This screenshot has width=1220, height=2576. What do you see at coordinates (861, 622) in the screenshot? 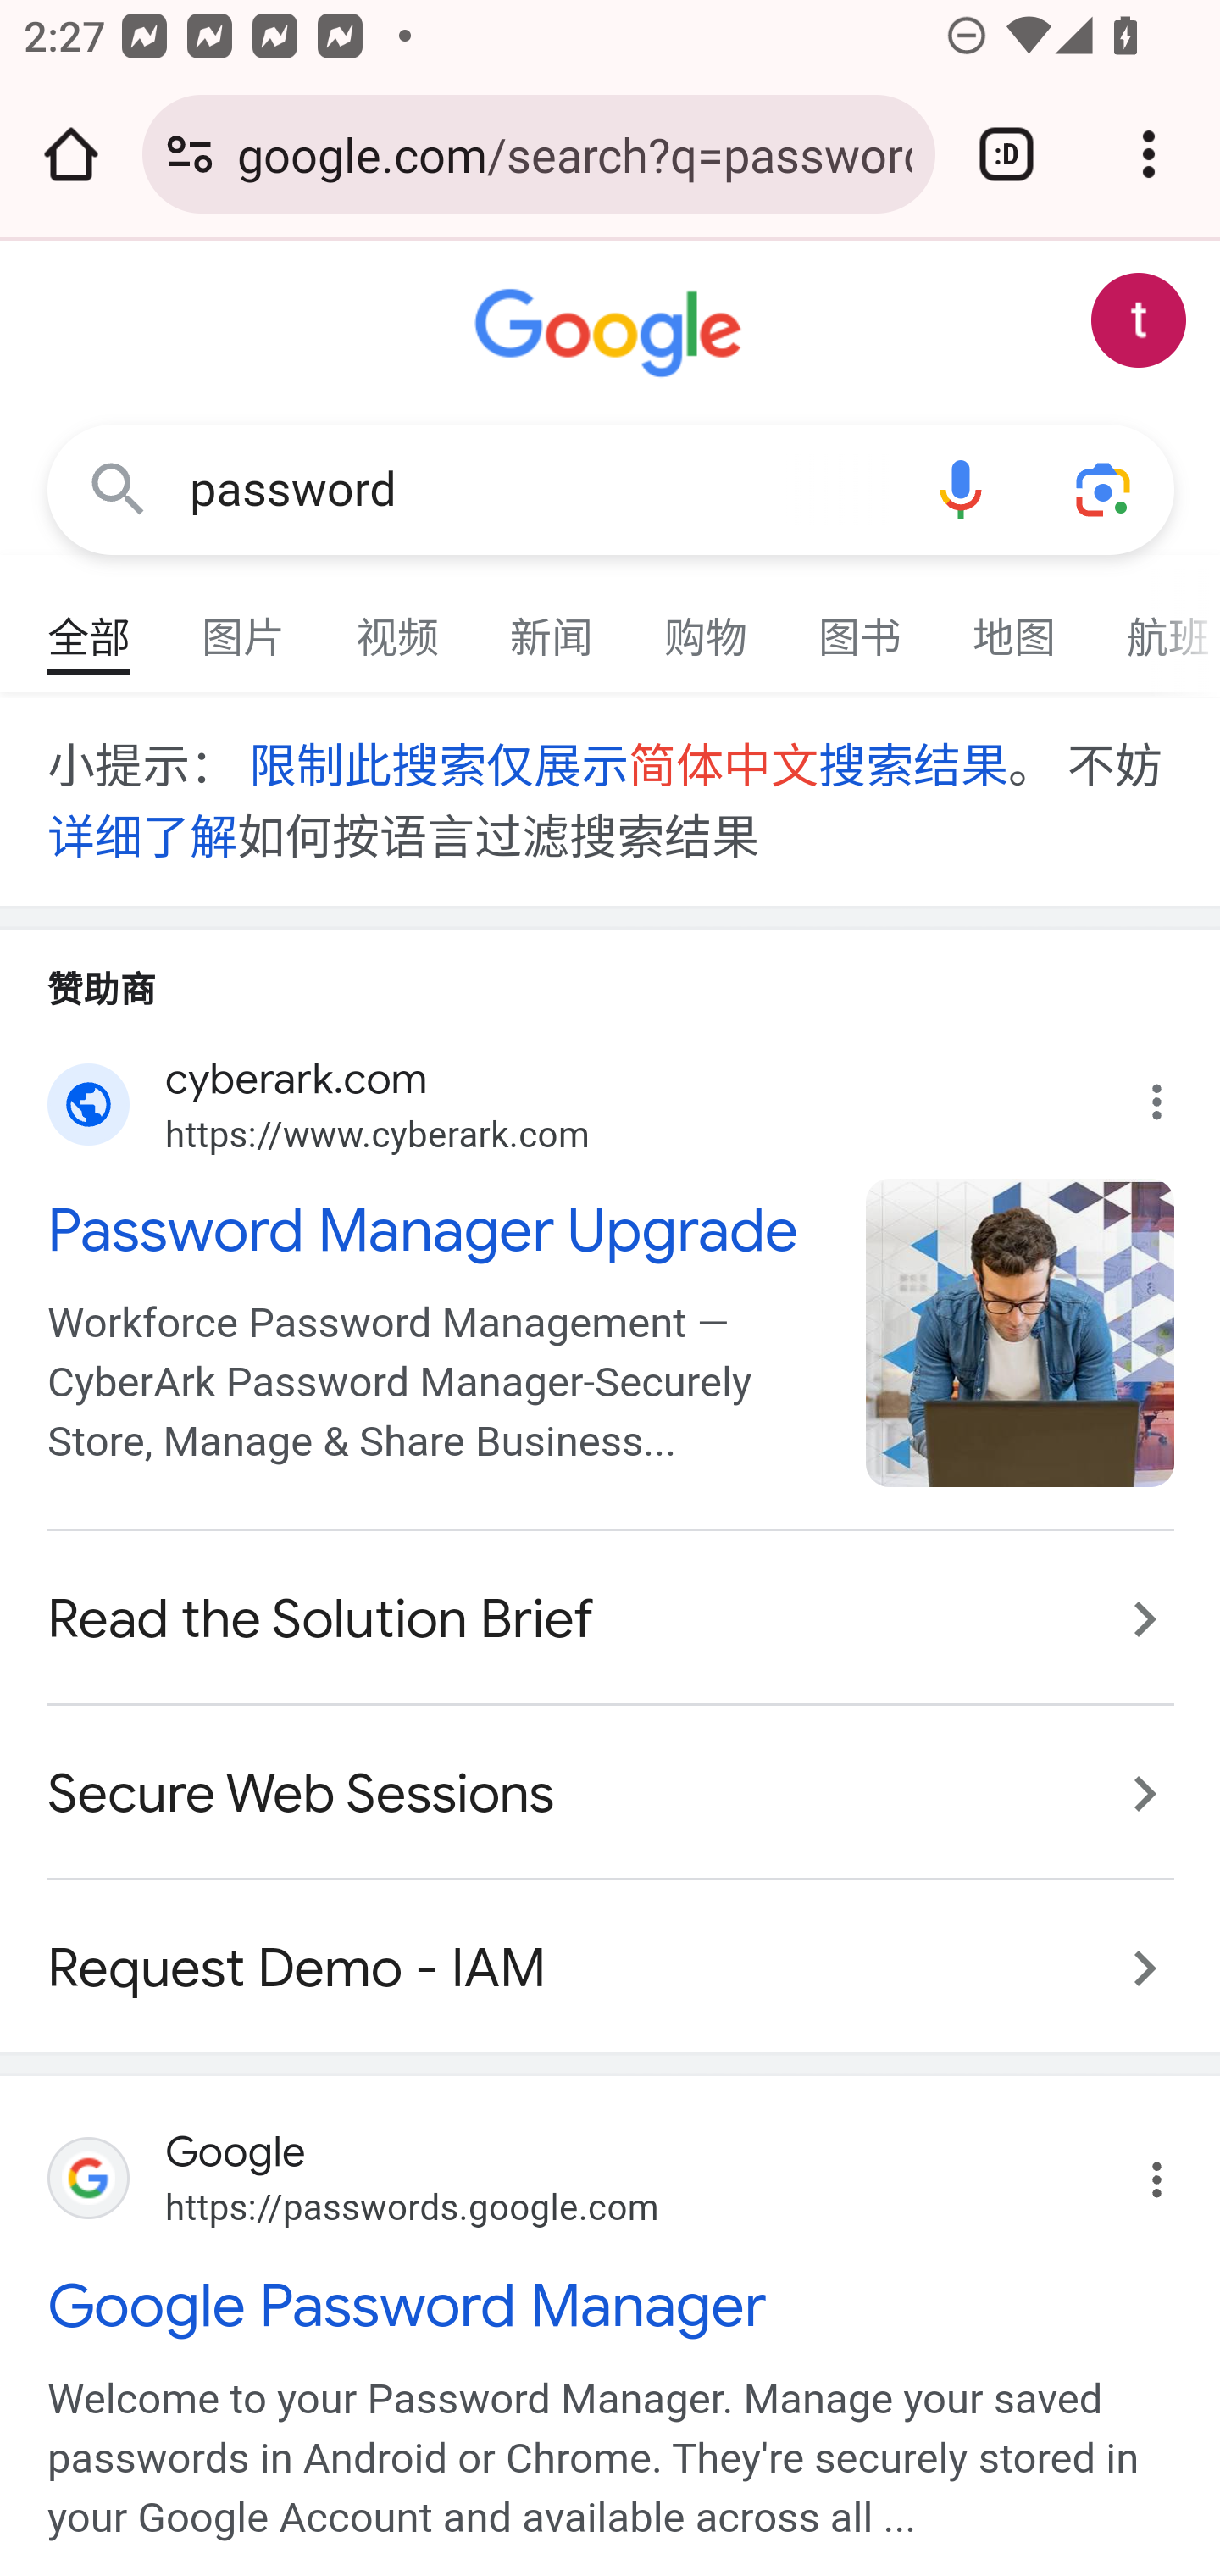
I see `图书` at bounding box center [861, 622].